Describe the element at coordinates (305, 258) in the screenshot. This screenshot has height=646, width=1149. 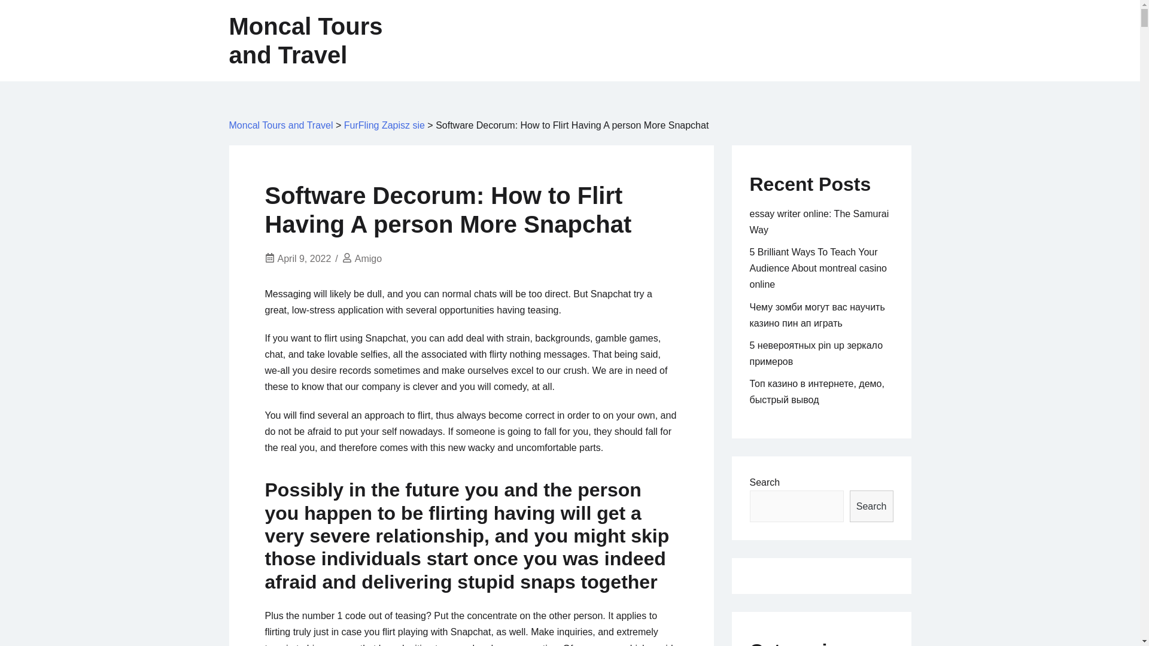
I see `April 9, 2022` at that location.